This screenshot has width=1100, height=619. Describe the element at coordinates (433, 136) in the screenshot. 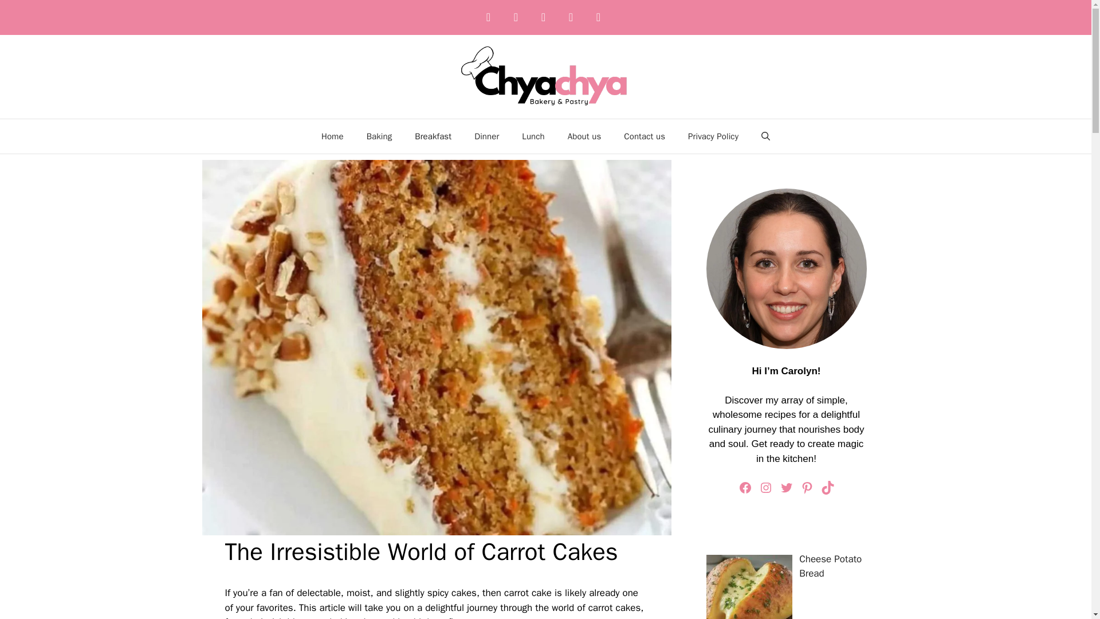

I see `Breakfast` at that location.